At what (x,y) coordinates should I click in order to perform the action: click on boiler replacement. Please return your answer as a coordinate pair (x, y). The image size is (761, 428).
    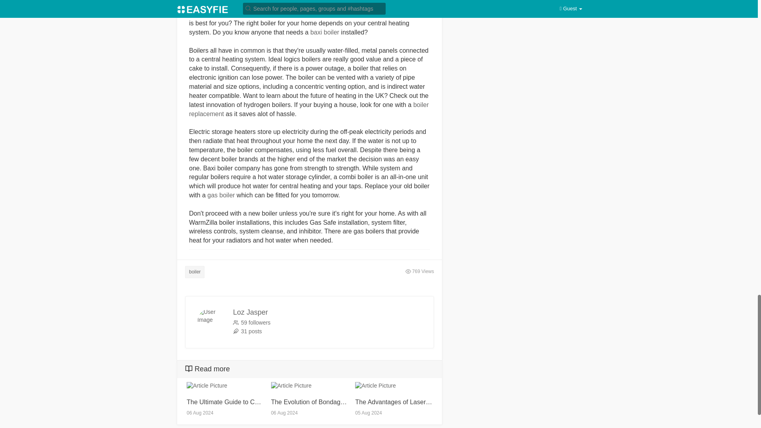
    Looking at the image, I should click on (309, 109).